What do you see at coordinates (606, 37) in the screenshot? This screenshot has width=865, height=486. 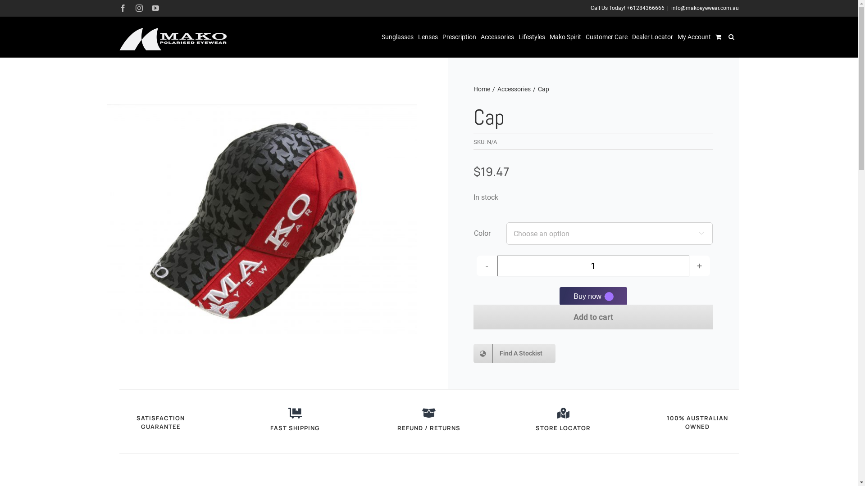 I see `Customer Care` at bounding box center [606, 37].